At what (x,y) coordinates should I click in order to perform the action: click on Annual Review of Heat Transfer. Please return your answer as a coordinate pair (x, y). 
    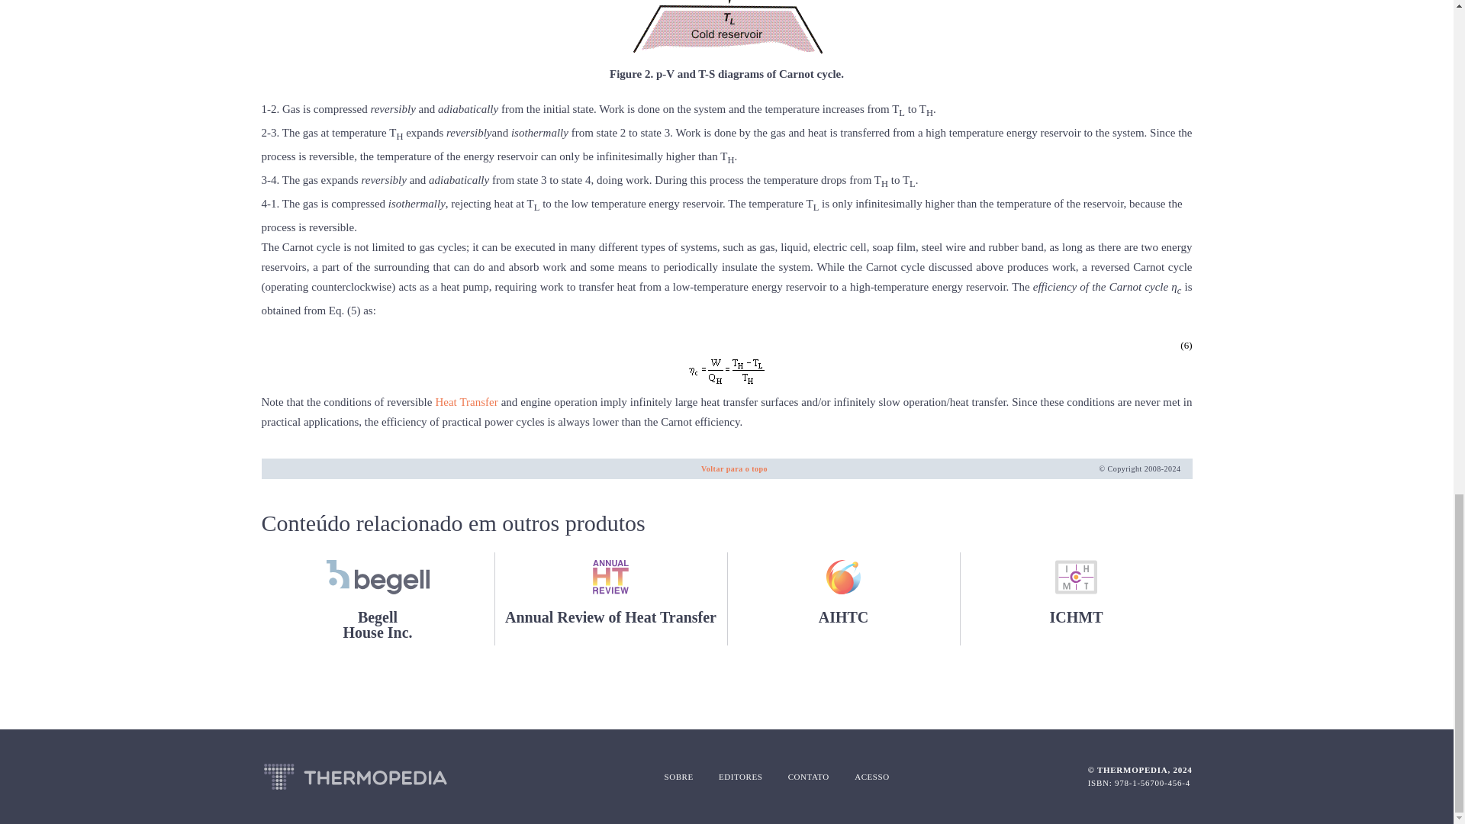
    Looking at the image, I should click on (610, 598).